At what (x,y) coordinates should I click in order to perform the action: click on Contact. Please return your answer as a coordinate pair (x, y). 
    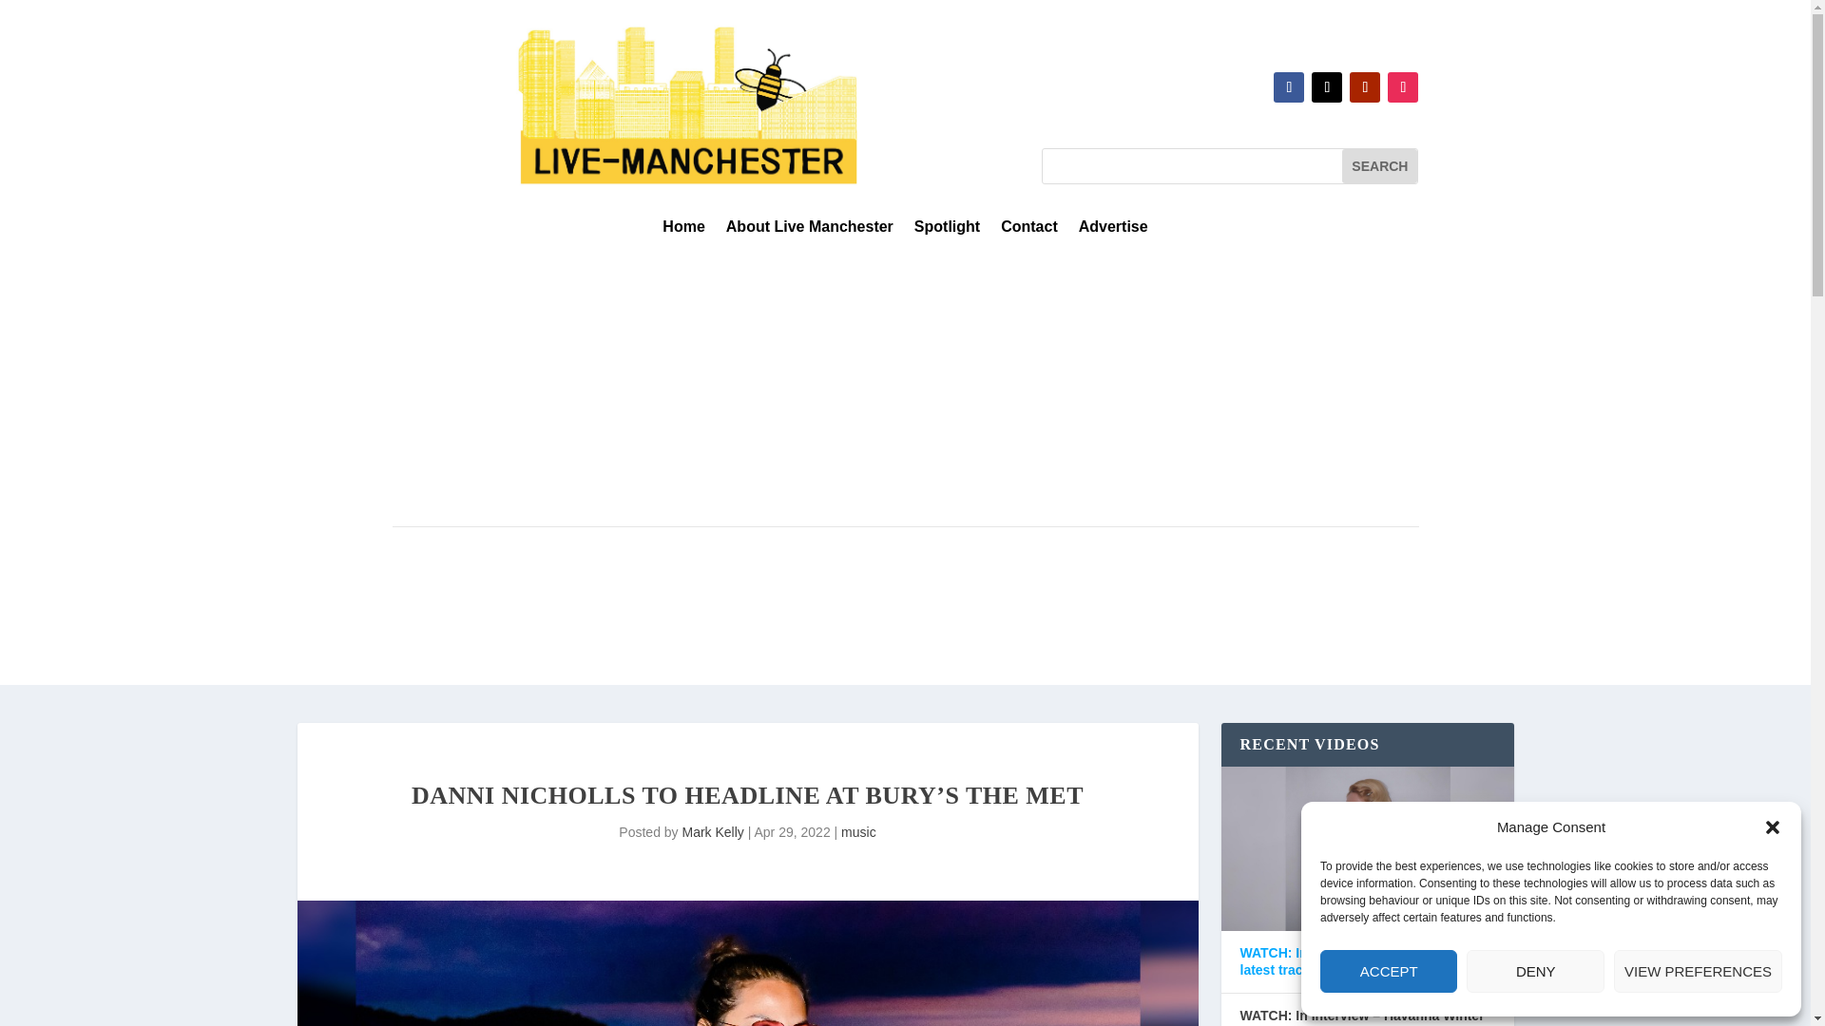
    Looking at the image, I should click on (1028, 230).